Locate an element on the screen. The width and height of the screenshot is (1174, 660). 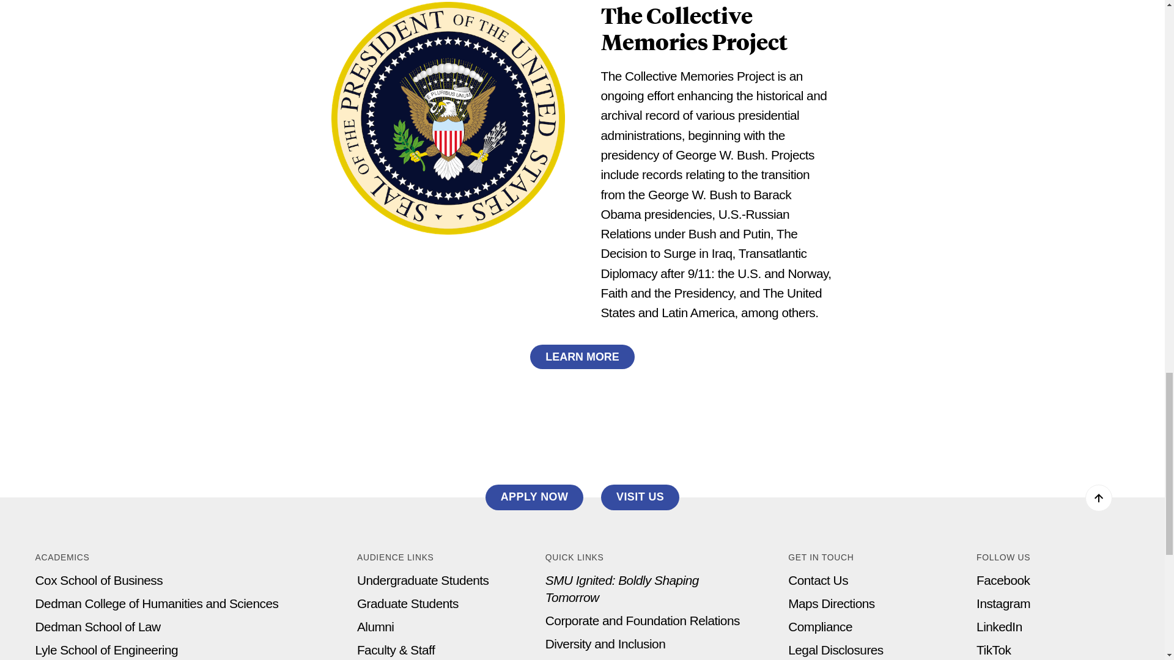
APPLY NOW is located at coordinates (534, 497).